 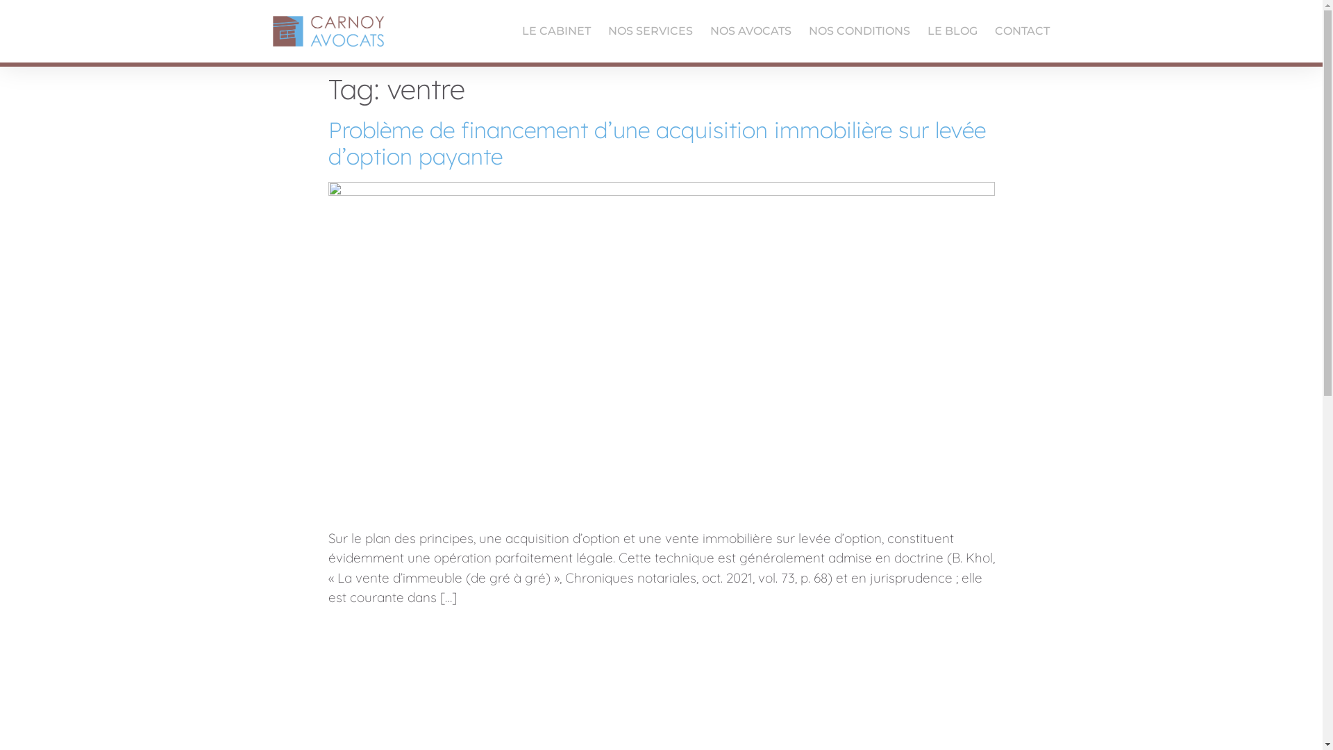 What do you see at coordinates (1022, 31) in the screenshot?
I see `CONTACT` at bounding box center [1022, 31].